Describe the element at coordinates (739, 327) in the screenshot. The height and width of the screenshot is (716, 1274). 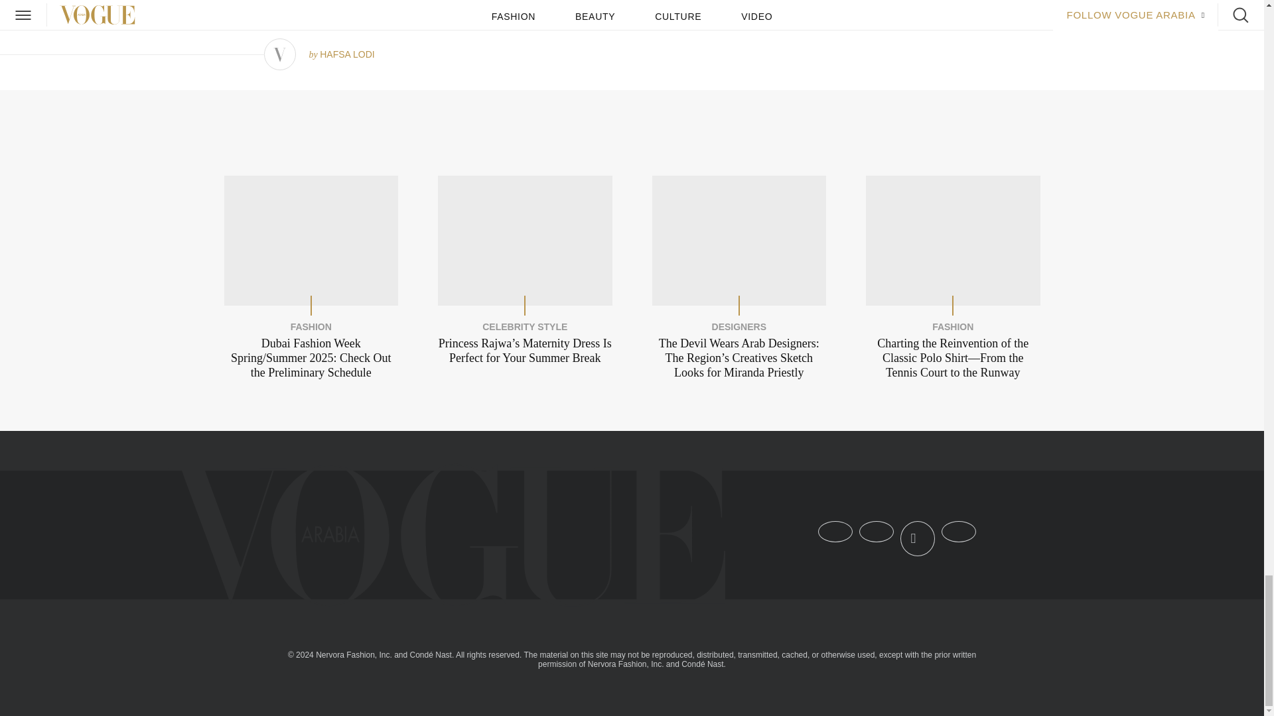
I see `DESIGNERS` at that location.